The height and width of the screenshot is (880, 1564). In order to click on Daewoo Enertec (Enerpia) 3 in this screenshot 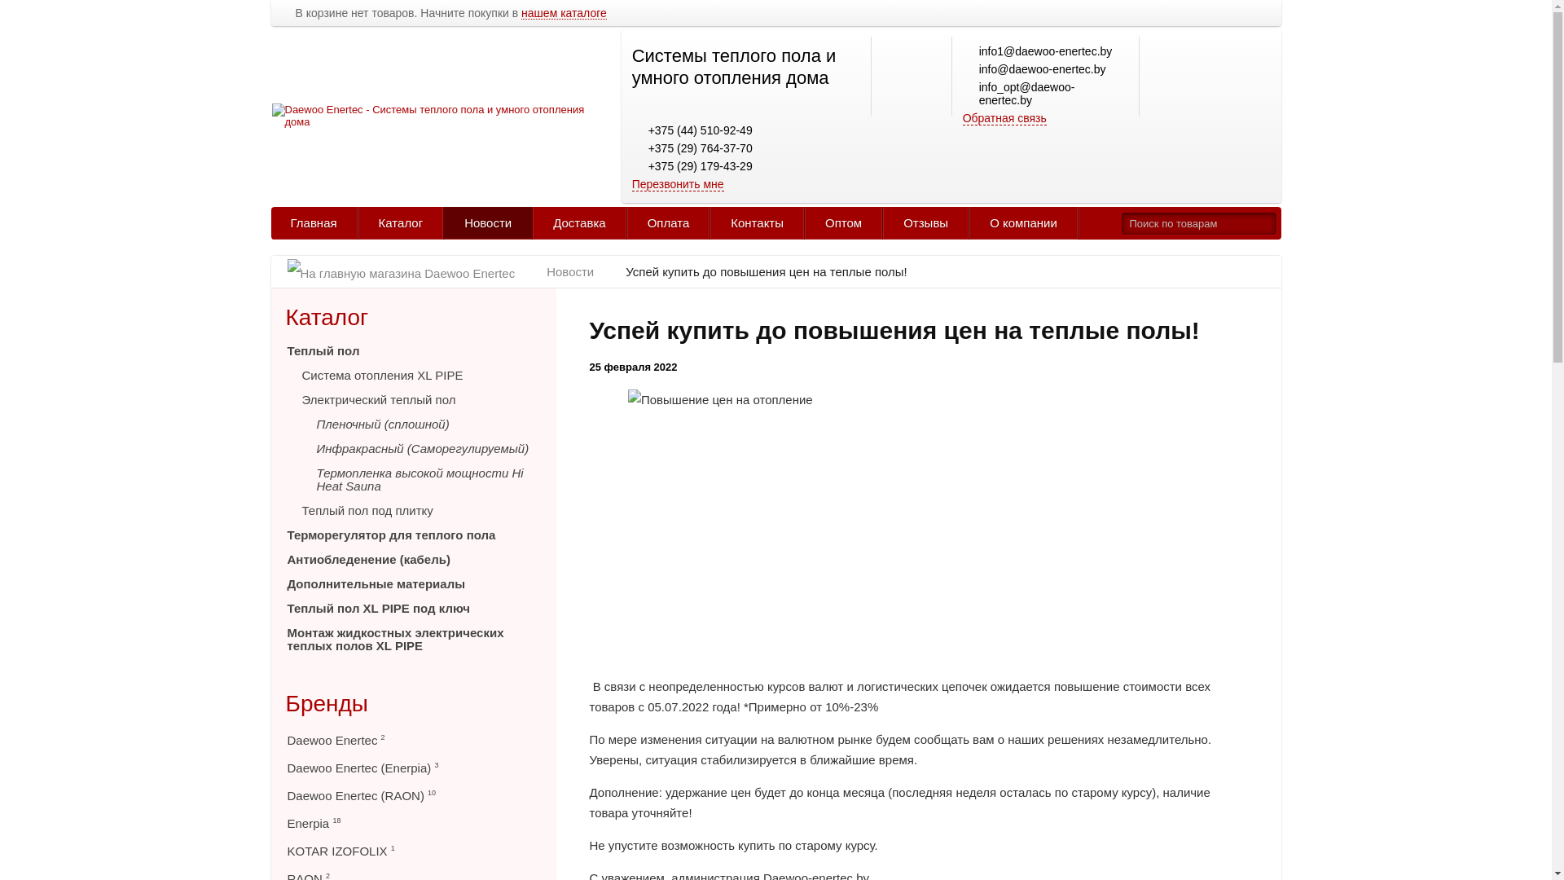, I will do `click(413, 767)`.